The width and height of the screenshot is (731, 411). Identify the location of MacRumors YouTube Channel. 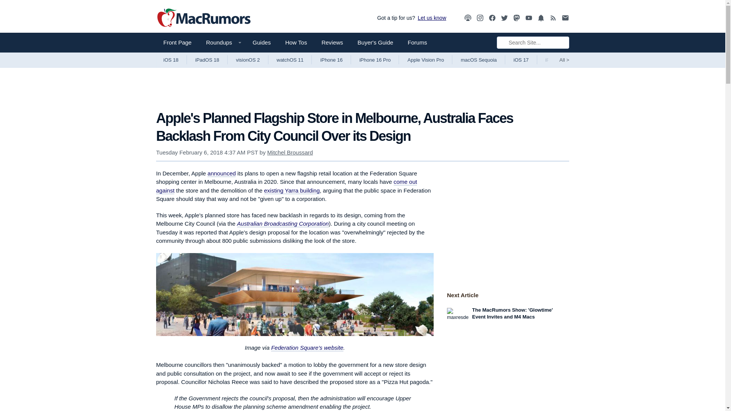
(528, 18).